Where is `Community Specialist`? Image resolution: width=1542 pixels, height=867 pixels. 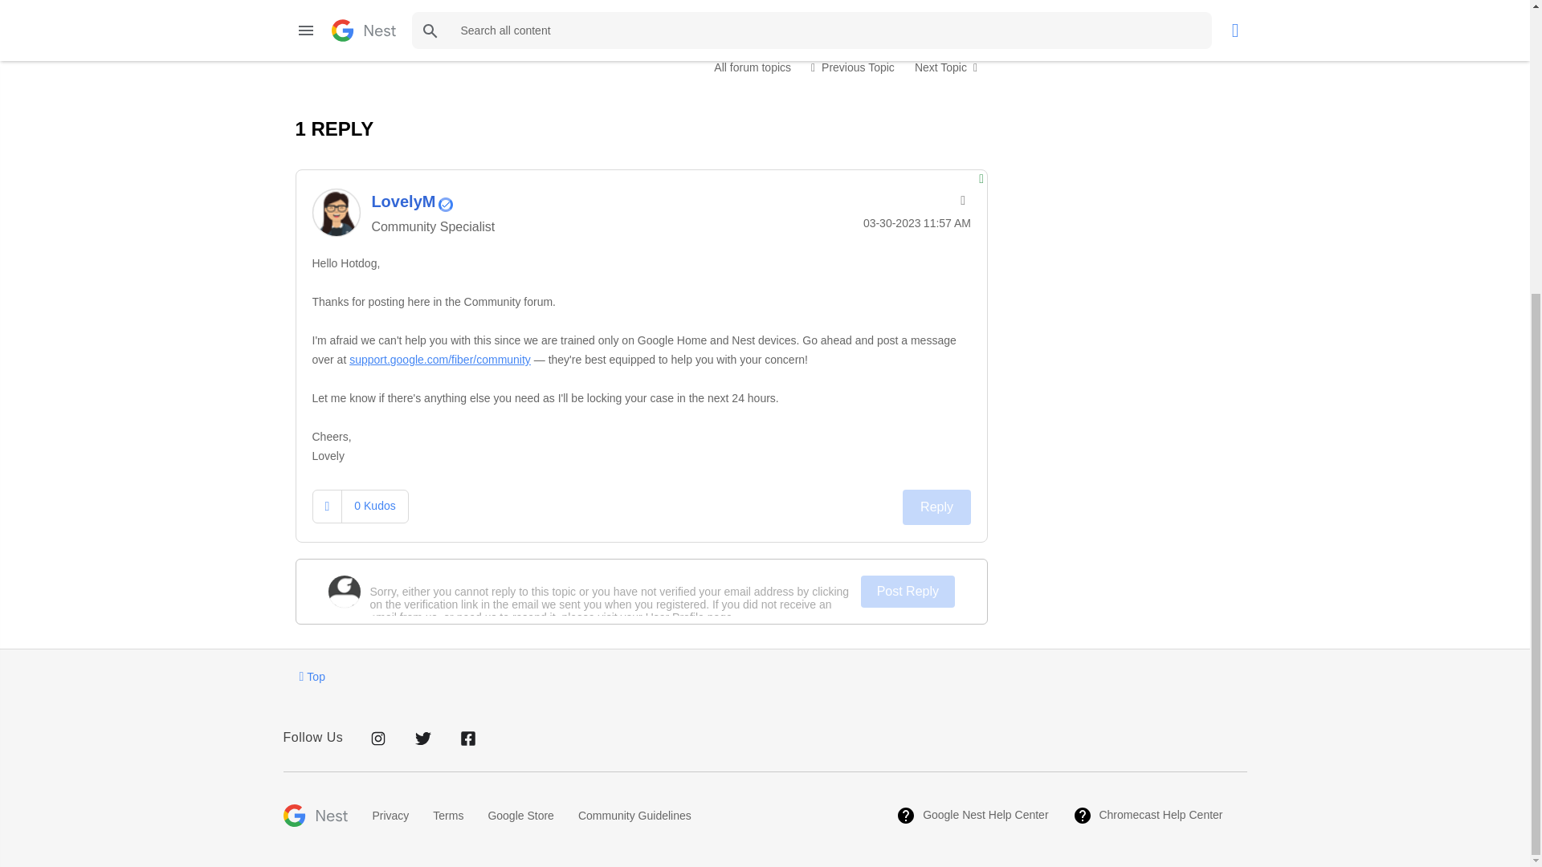 Community Specialist is located at coordinates (445, 204).